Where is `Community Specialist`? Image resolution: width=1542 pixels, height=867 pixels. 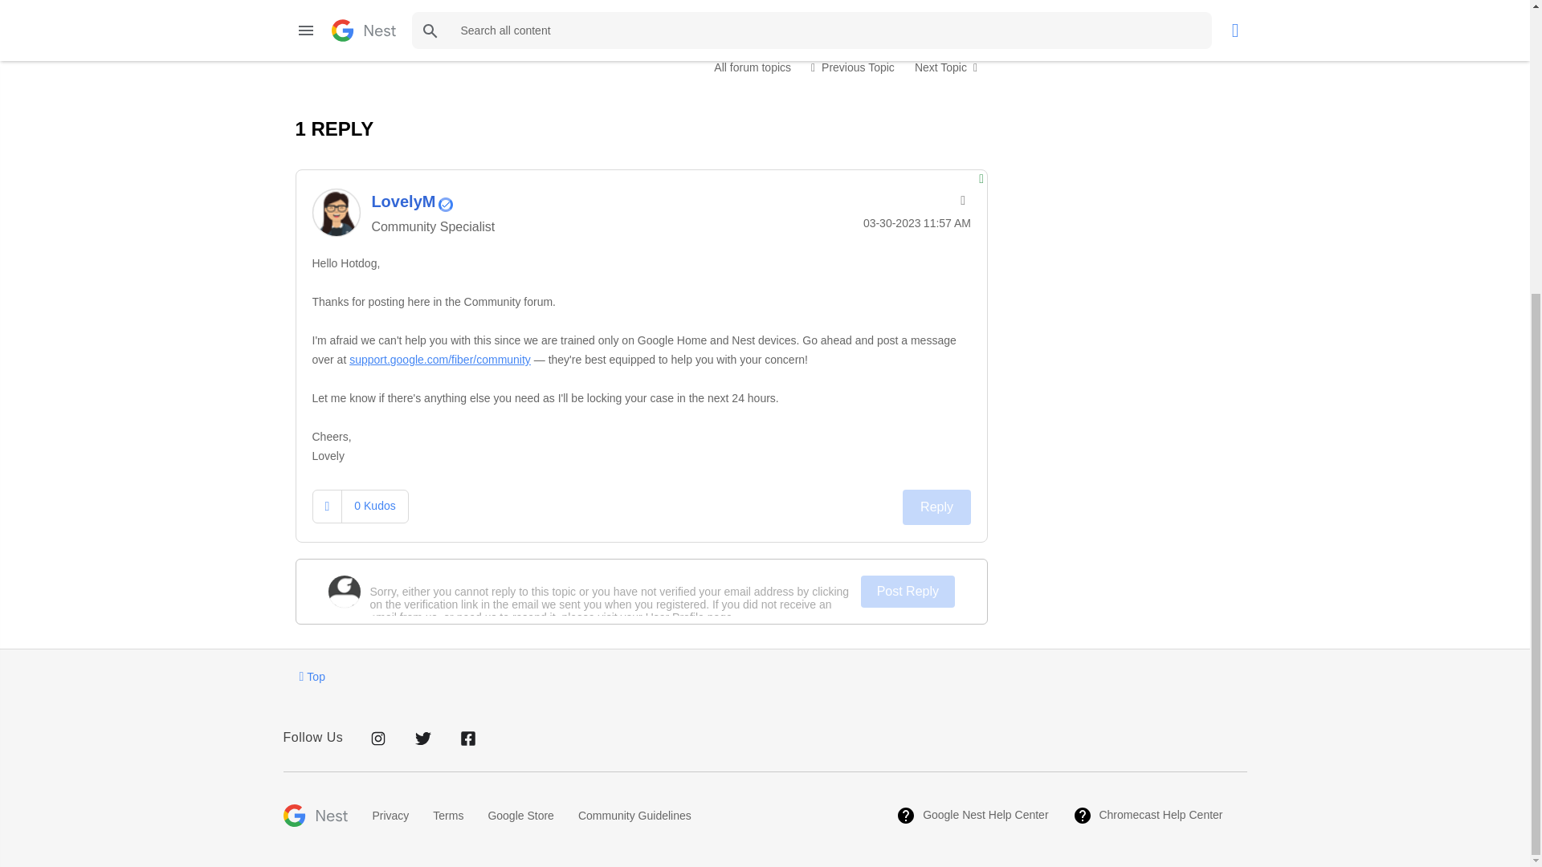 Community Specialist is located at coordinates (445, 204).